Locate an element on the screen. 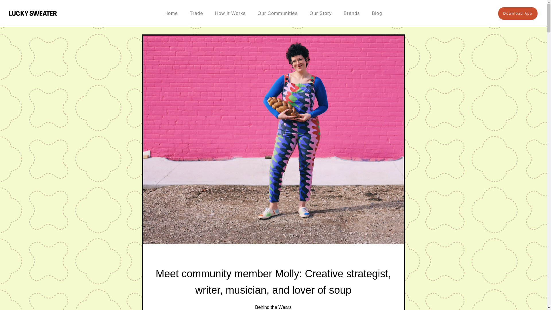  Trade is located at coordinates (196, 13).